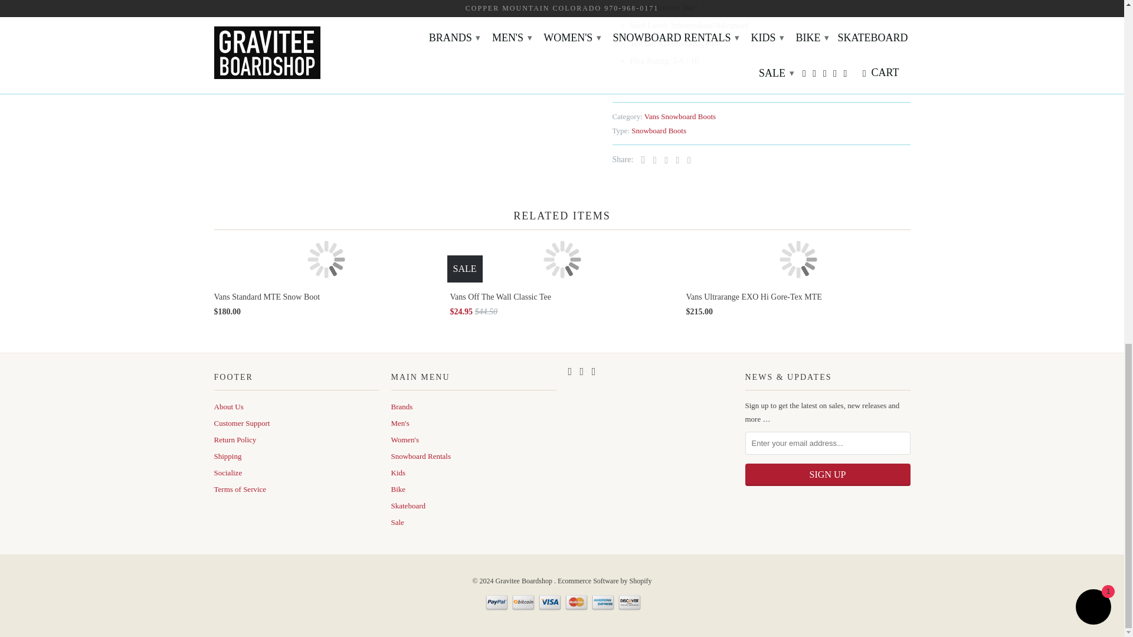 The height and width of the screenshot is (637, 1133). I want to click on Snowboard Boots, so click(659, 130).